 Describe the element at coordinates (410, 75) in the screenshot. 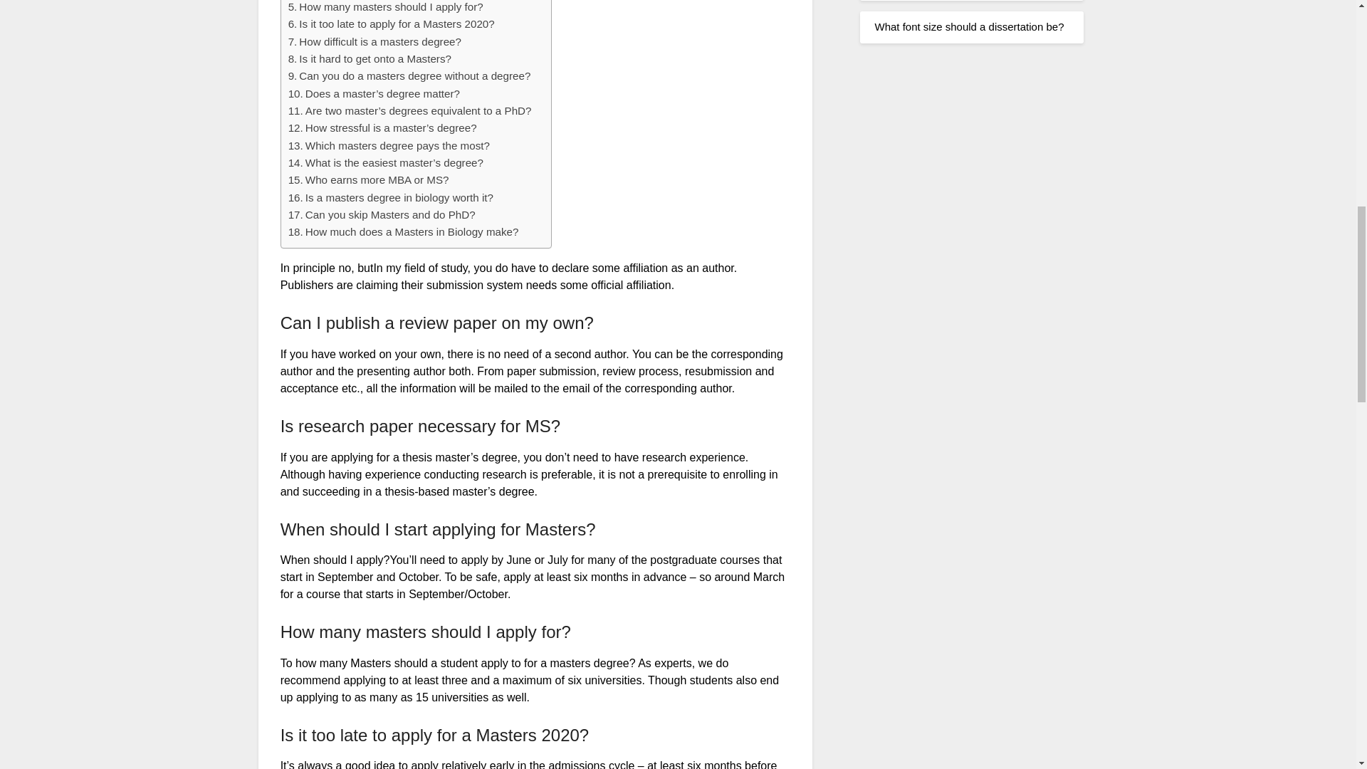

I see `Can you do a masters degree without a degree?` at that location.